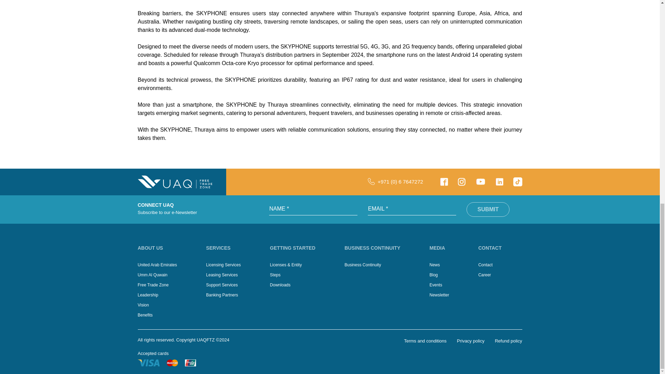 The image size is (665, 374). I want to click on SUBMIT, so click(488, 210).